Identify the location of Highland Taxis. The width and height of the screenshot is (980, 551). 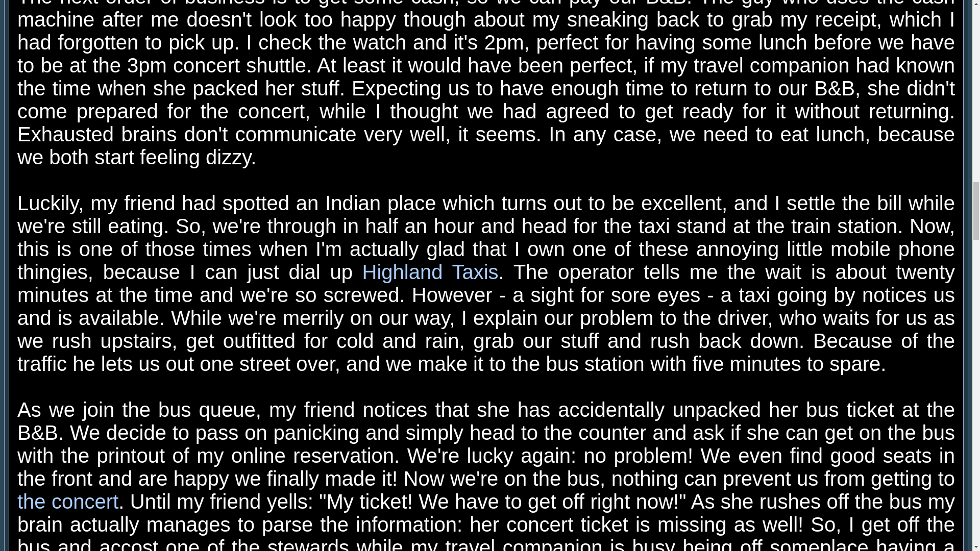
(431, 271).